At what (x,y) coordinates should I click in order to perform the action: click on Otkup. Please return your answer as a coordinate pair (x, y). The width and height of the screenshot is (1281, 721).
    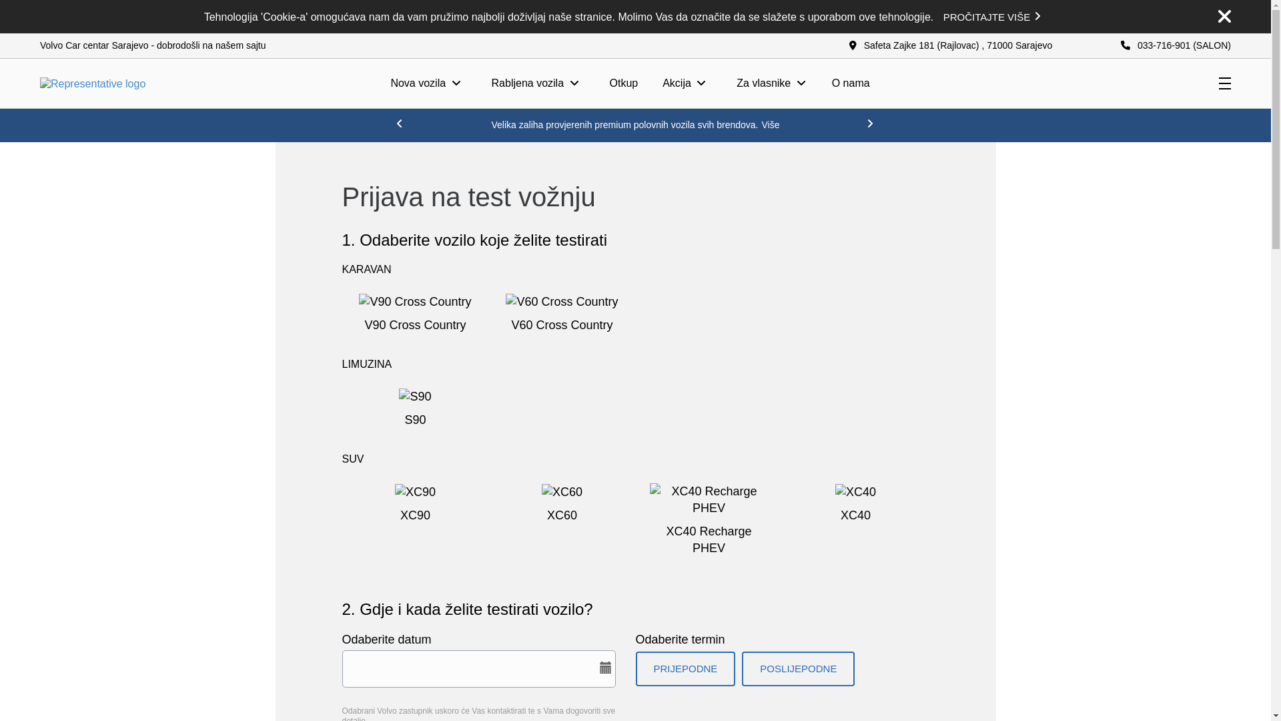
    Looking at the image, I should click on (624, 83).